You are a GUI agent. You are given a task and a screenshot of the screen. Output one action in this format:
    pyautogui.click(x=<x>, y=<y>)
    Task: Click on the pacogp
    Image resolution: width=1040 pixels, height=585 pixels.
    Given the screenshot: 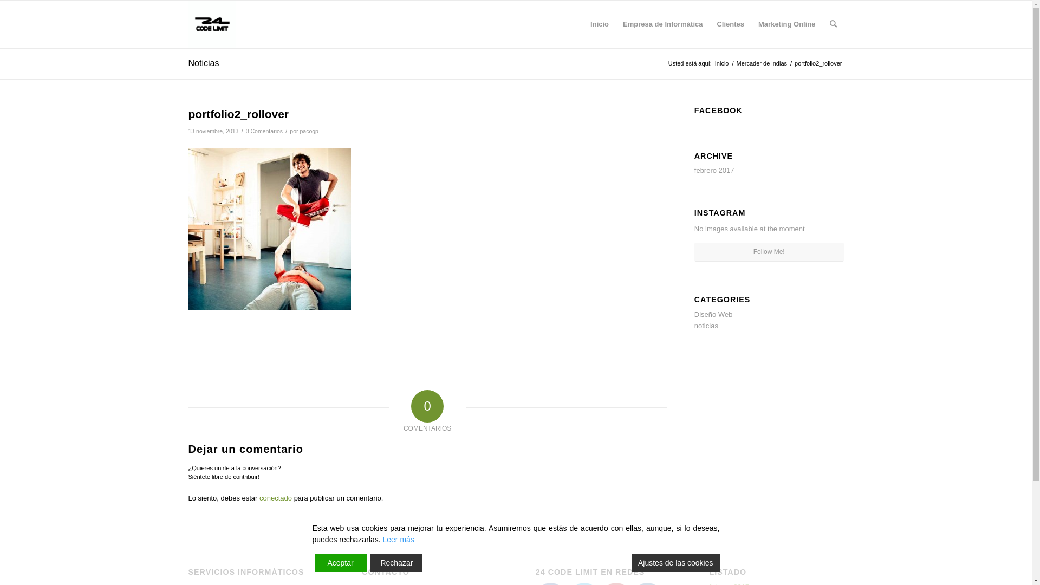 What is the action you would take?
    pyautogui.click(x=309, y=131)
    